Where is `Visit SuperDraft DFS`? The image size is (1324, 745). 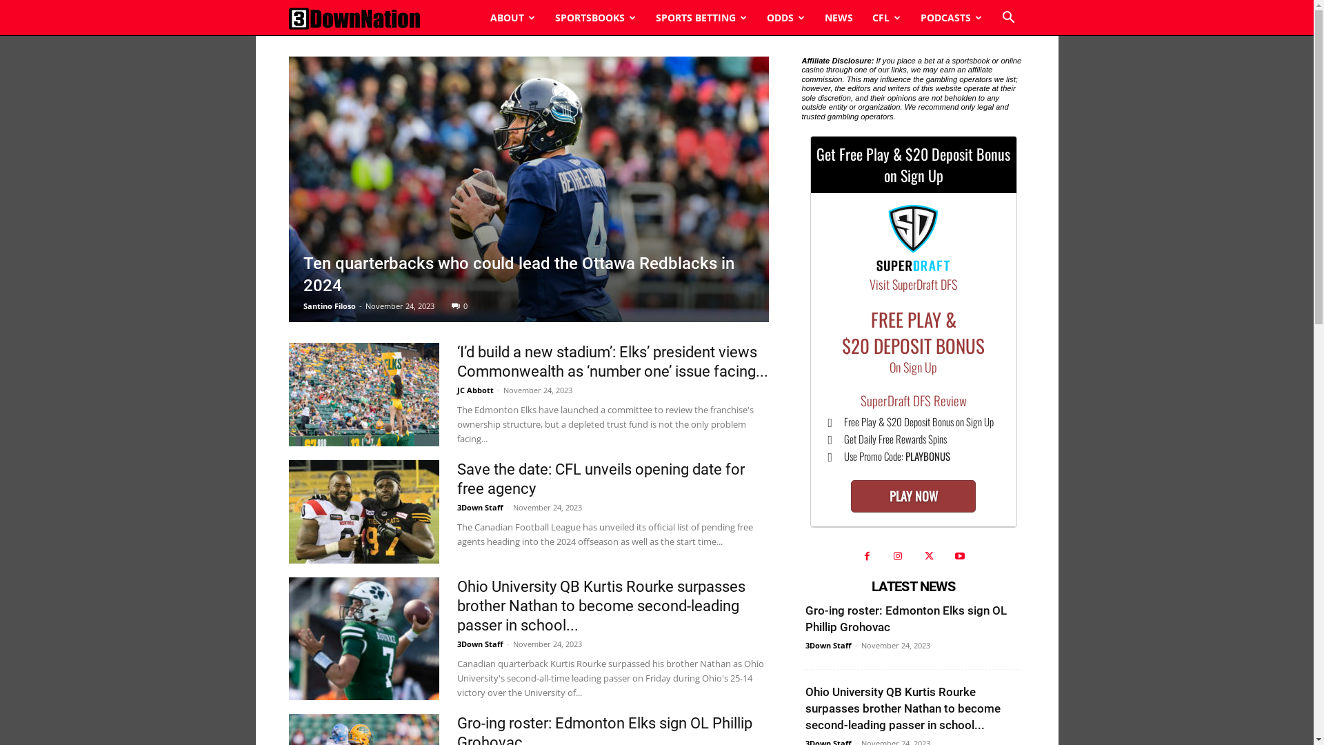
Visit SuperDraft DFS is located at coordinates (914, 284).